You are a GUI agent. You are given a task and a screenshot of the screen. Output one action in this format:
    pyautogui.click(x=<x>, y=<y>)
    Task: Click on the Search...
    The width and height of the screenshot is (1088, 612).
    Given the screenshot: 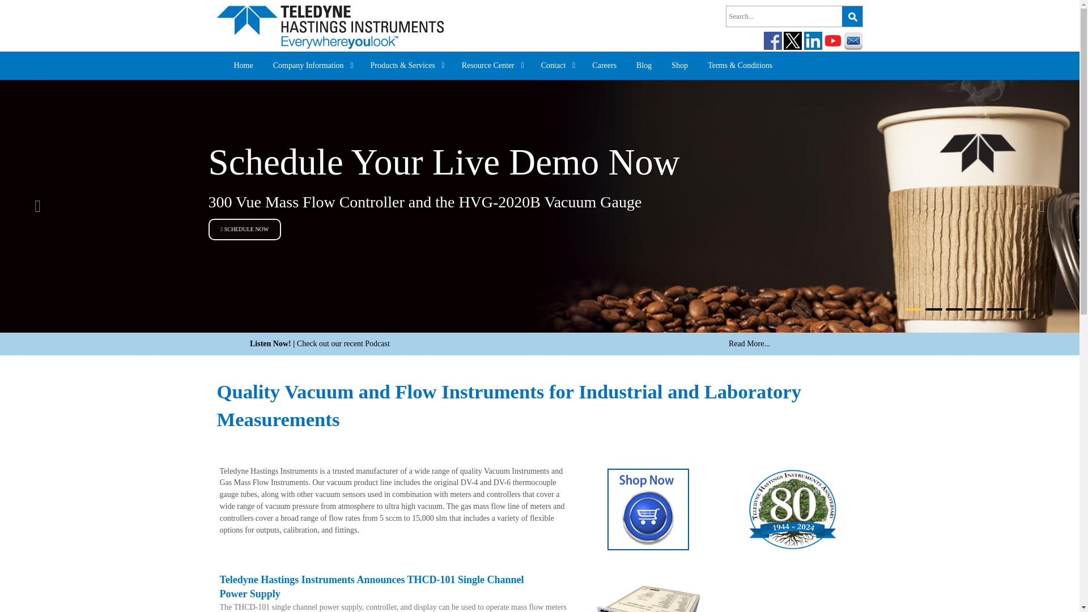 What is the action you would take?
    pyautogui.click(x=785, y=16)
    